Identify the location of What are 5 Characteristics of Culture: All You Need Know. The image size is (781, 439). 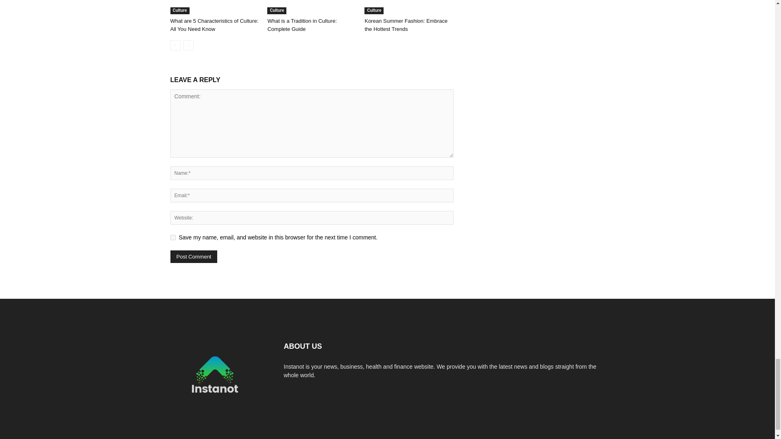
(214, 25).